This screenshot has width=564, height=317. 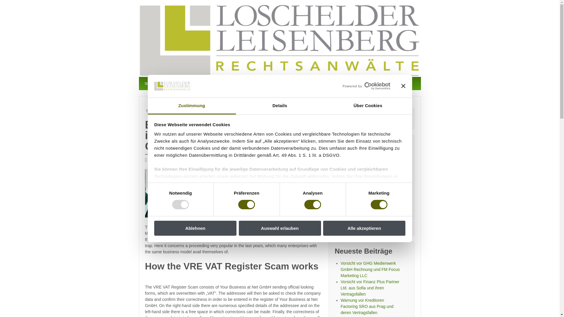 What do you see at coordinates (364, 228) in the screenshot?
I see `Alle akzeptieren` at bounding box center [364, 228].